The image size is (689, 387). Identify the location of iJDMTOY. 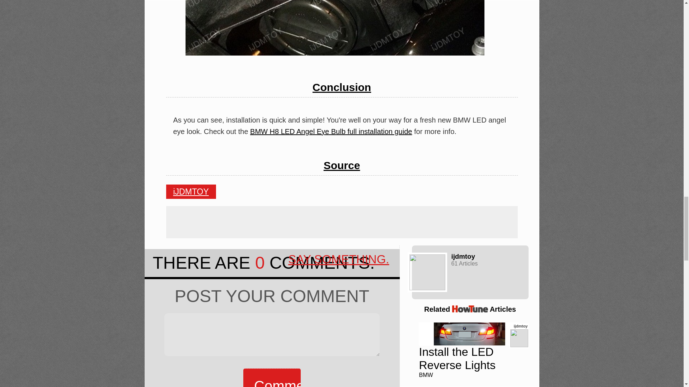
(191, 192).